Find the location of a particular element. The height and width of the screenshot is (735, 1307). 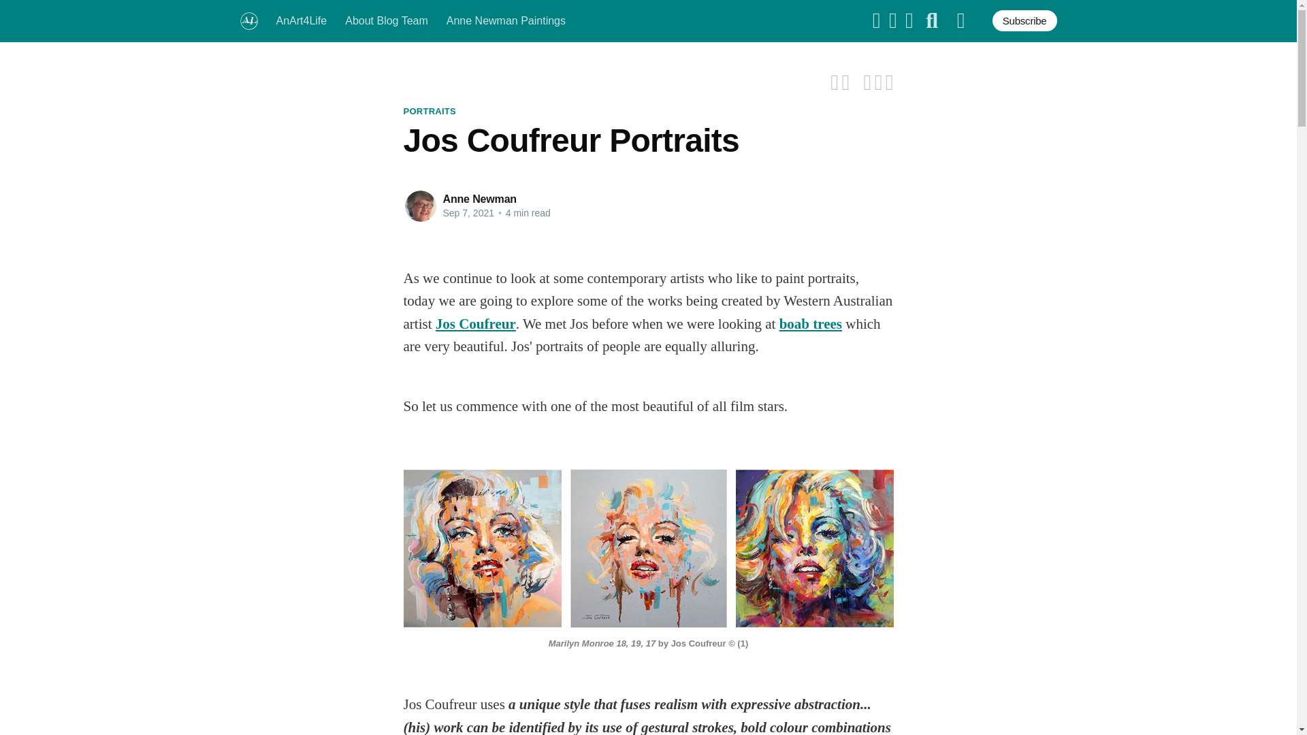

Search is located at coordinates (931, 21).